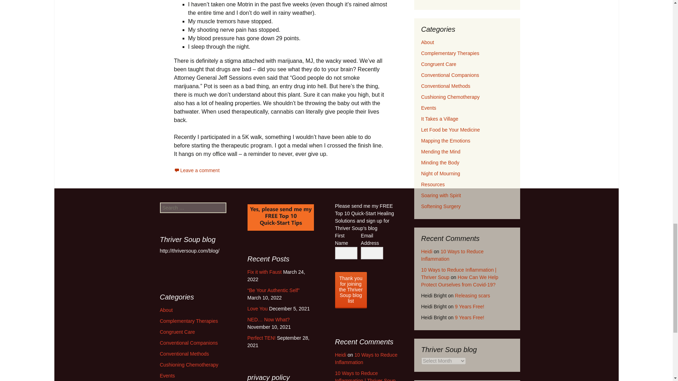 The width and height of the screenshot is (678, 381). I want to click on Leave a comment, so click(196, 170).